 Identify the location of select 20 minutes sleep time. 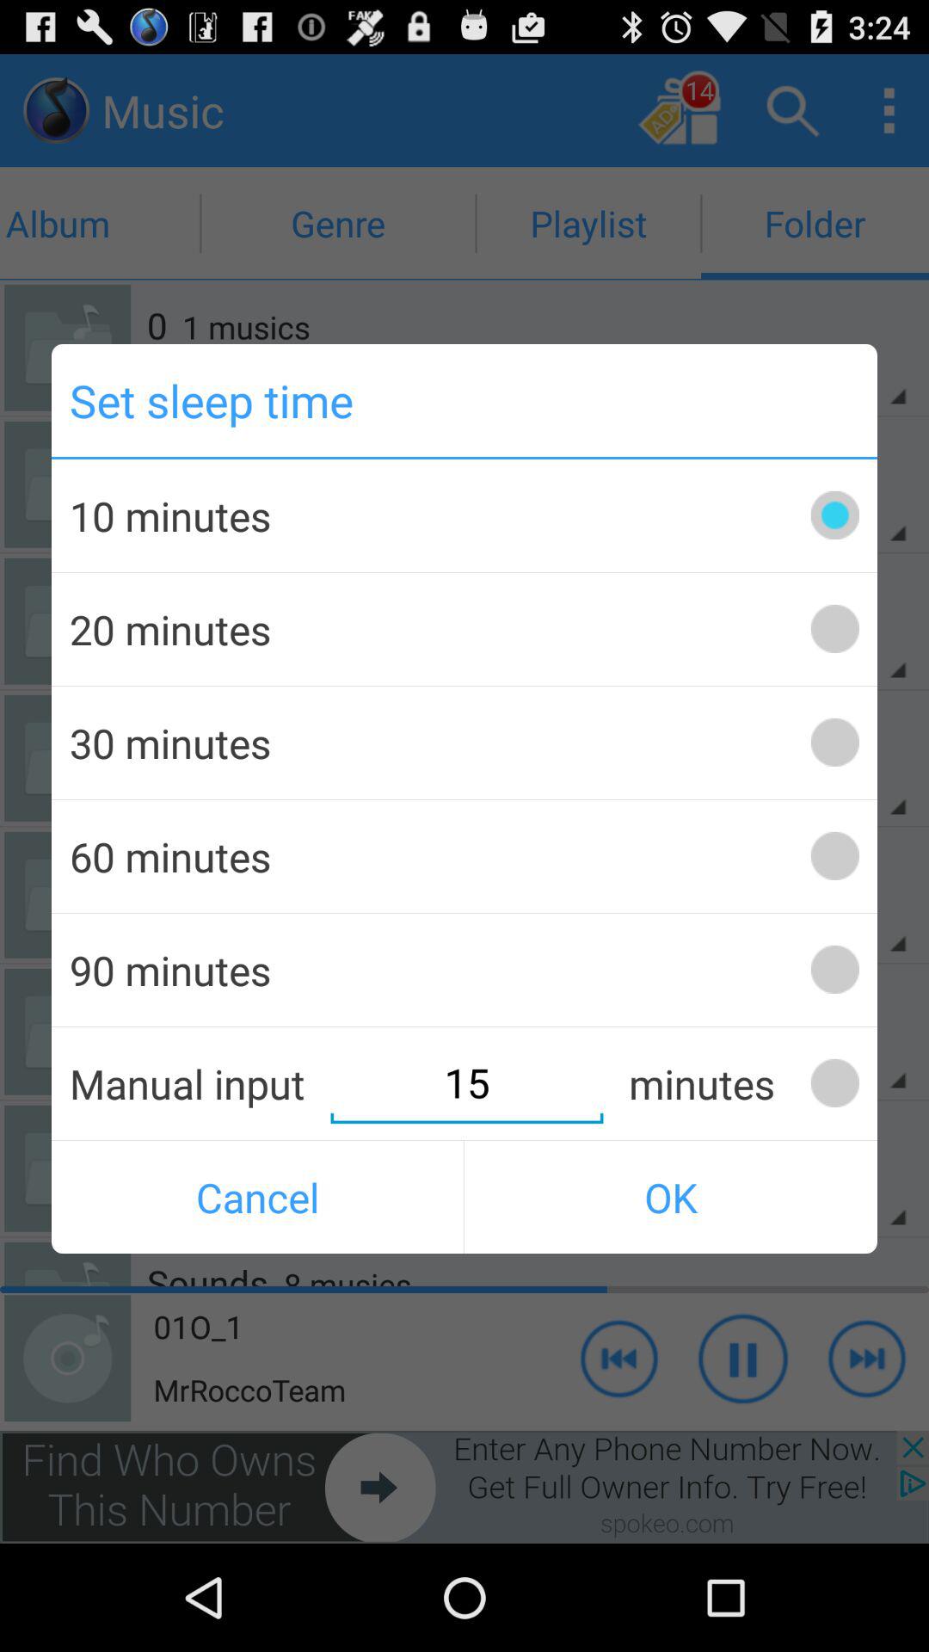
(834, 628).